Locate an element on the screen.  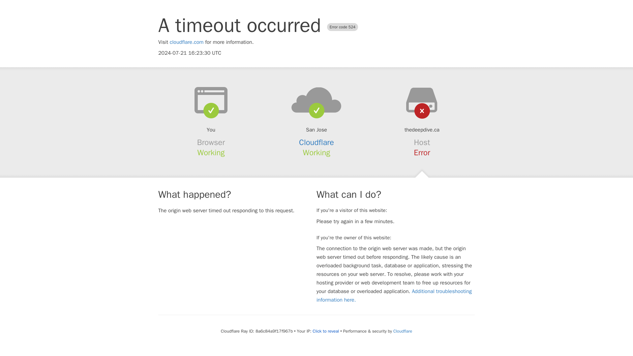
Cloudflare is located at coordinates (316, 142).